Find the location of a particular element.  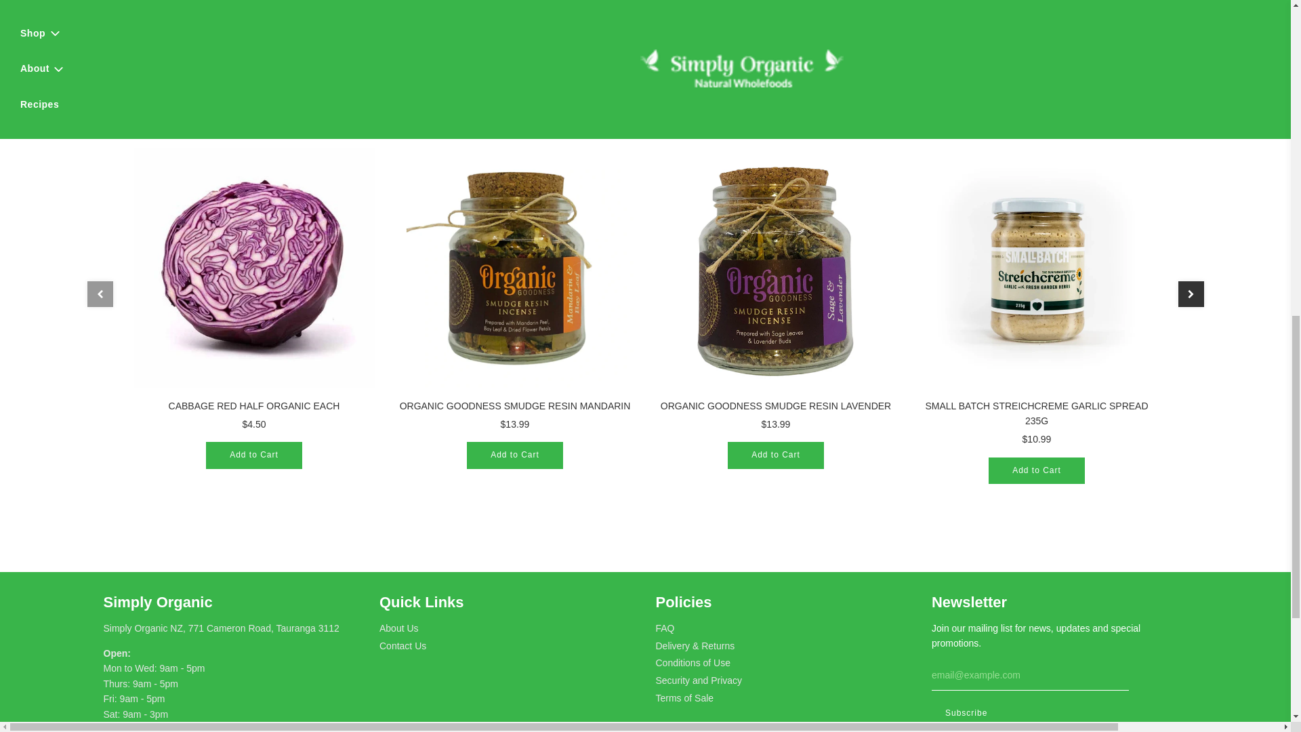

ORGANIC GOODNESS SMUDGE RESIN LAVENDER is located at coordinates (775, 268).